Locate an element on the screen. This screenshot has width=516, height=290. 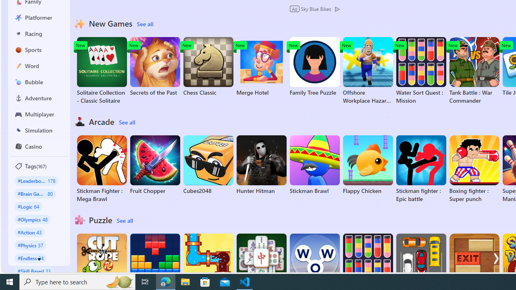
#Skill Based 33 is located at coordinates (34, 271).